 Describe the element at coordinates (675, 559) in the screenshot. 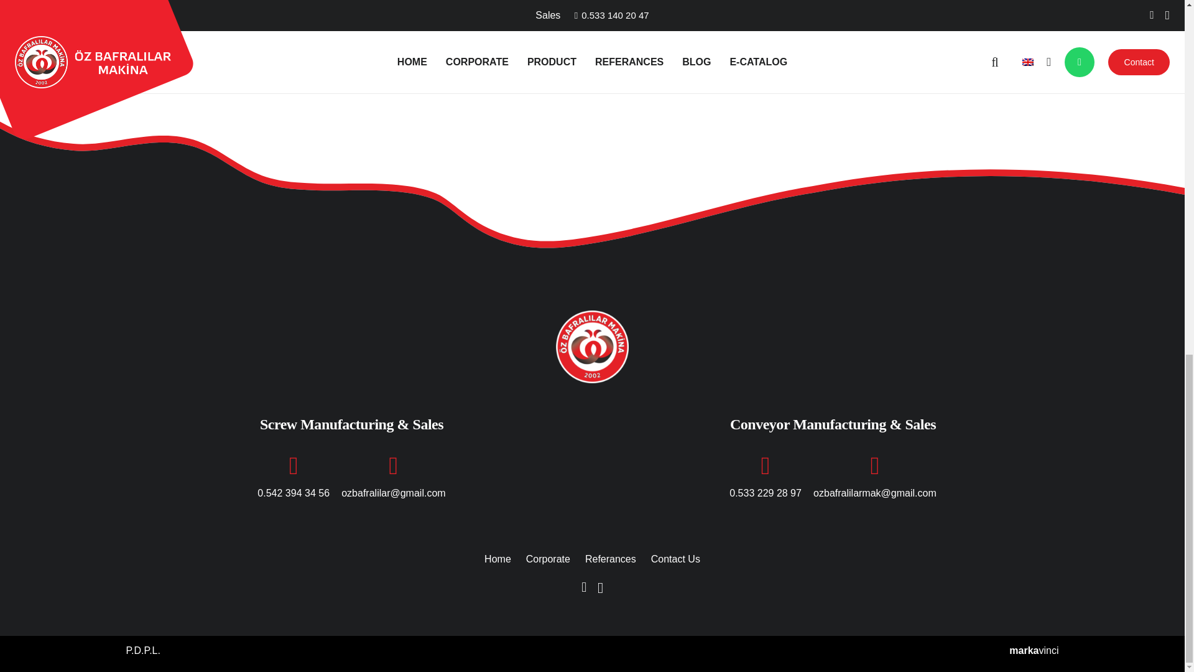

I see `Contact Us` at that location.